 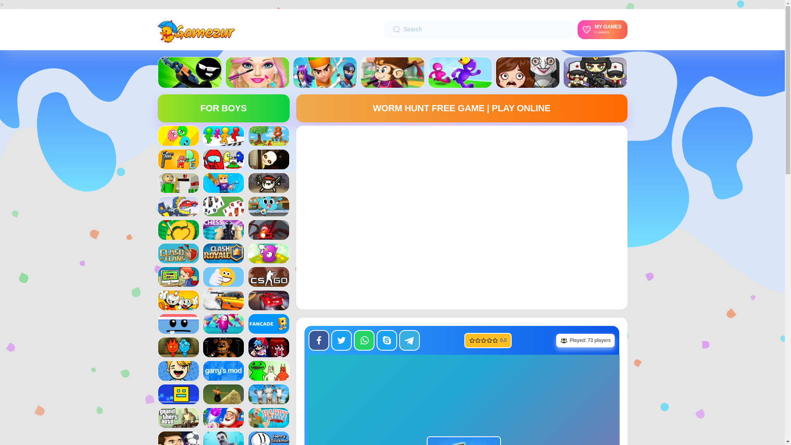 What do you see at coordinates (257, 83) in the screenshot?
I see `Running` at bounding box center [257, 83].